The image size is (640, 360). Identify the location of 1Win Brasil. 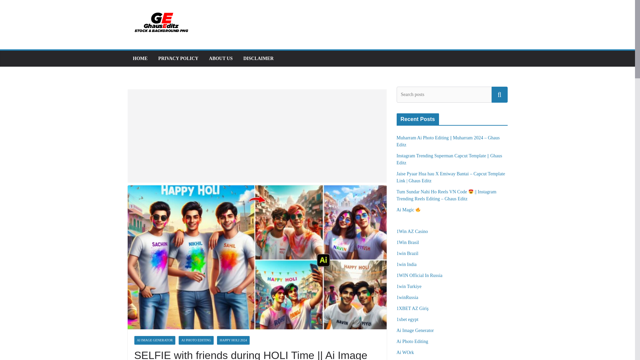
(408, 243).